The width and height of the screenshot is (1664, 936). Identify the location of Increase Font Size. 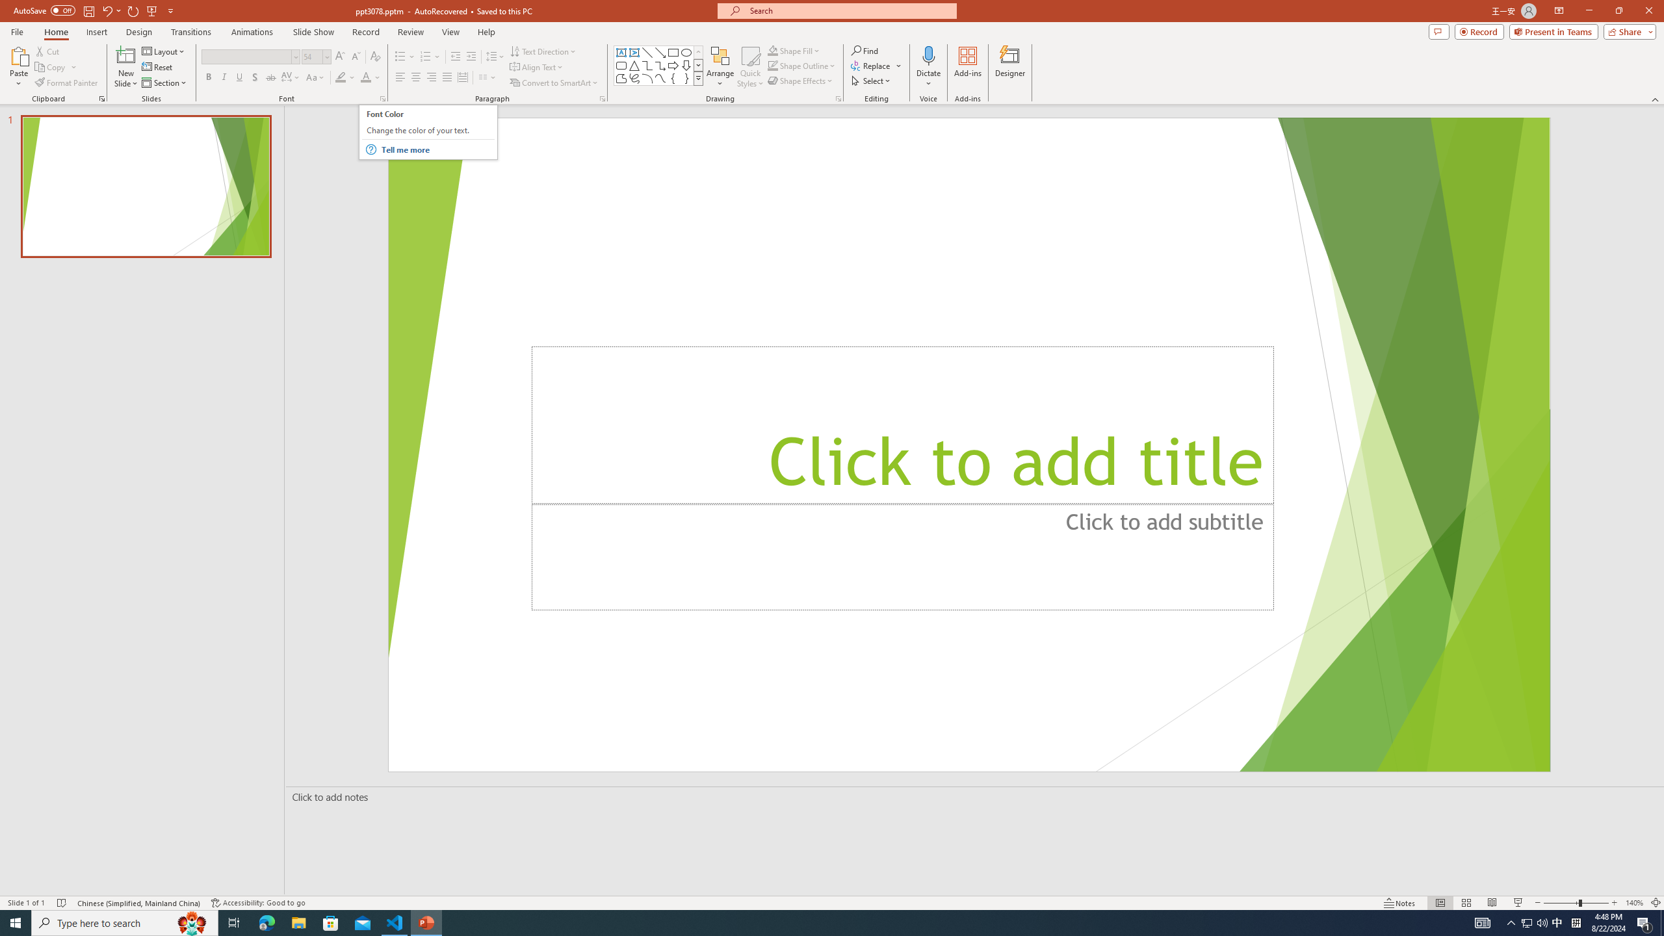
(341, 57).